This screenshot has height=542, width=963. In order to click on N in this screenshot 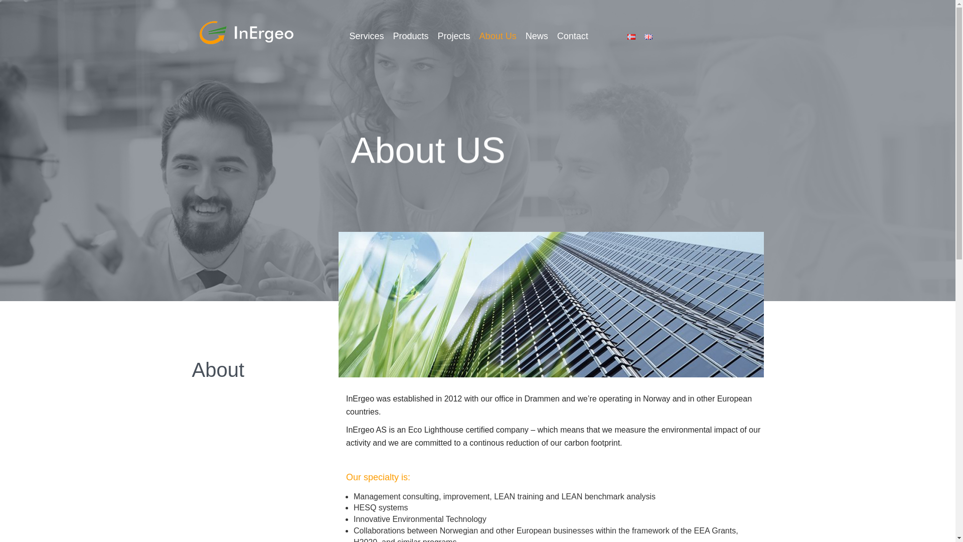, I will do `click(631, 37)`.